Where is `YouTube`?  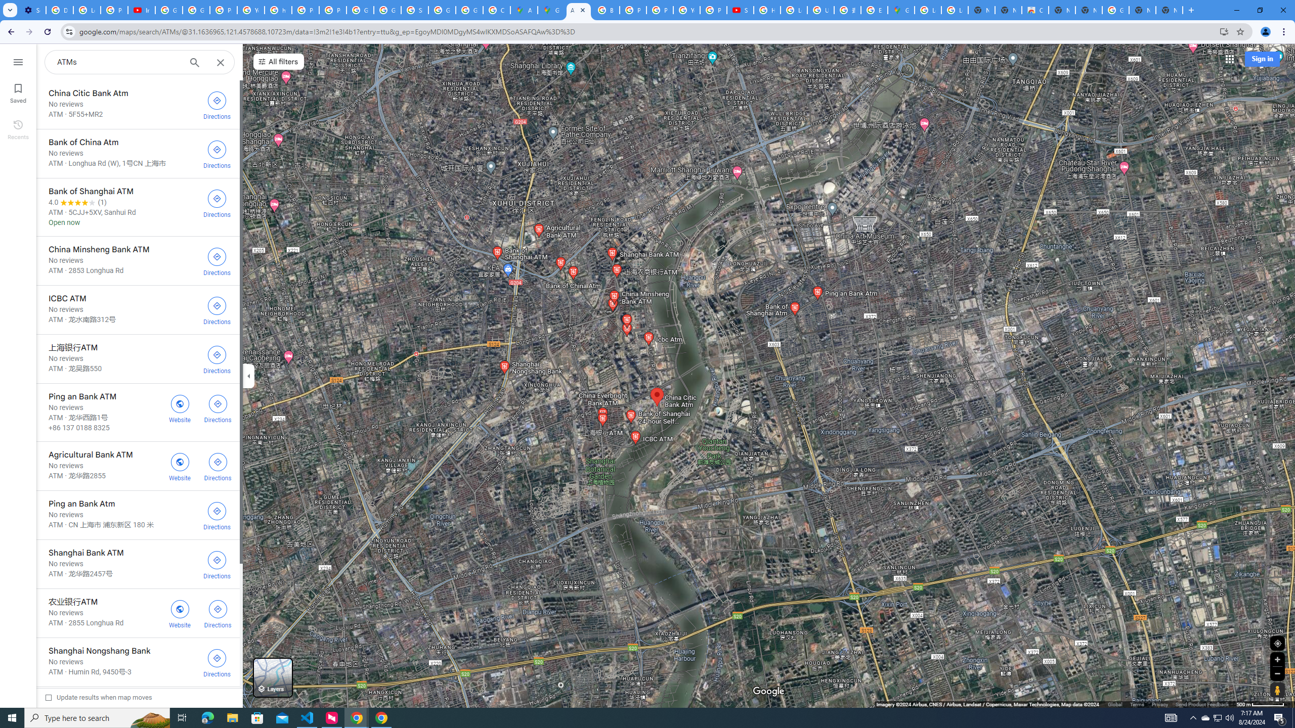 YouTube is located at coordinates (686, 10).